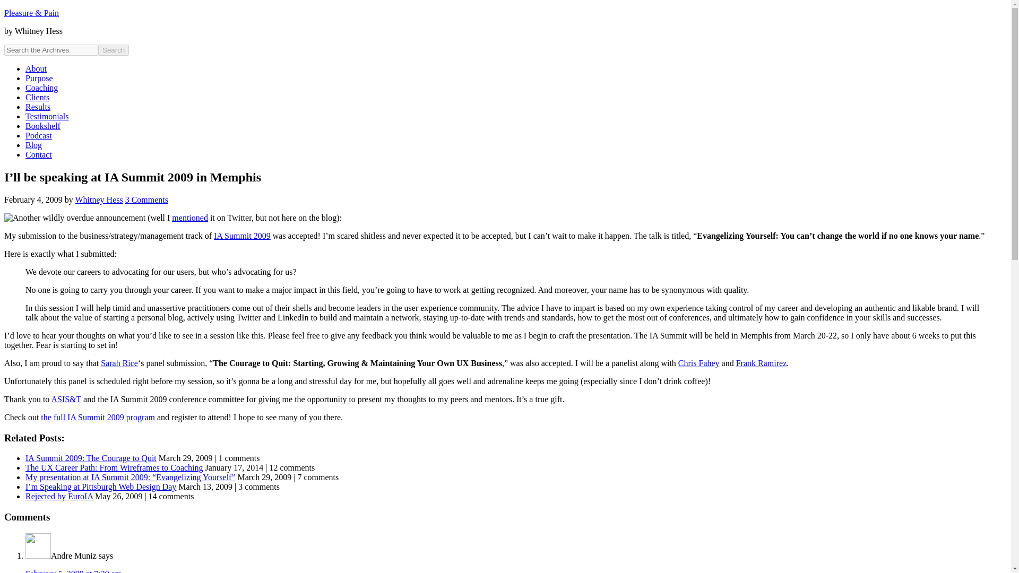 The image size is (1019, 573). Describe the element at coordinates (42, 126) in the screenshot. I see `Bookshelf` at that location.